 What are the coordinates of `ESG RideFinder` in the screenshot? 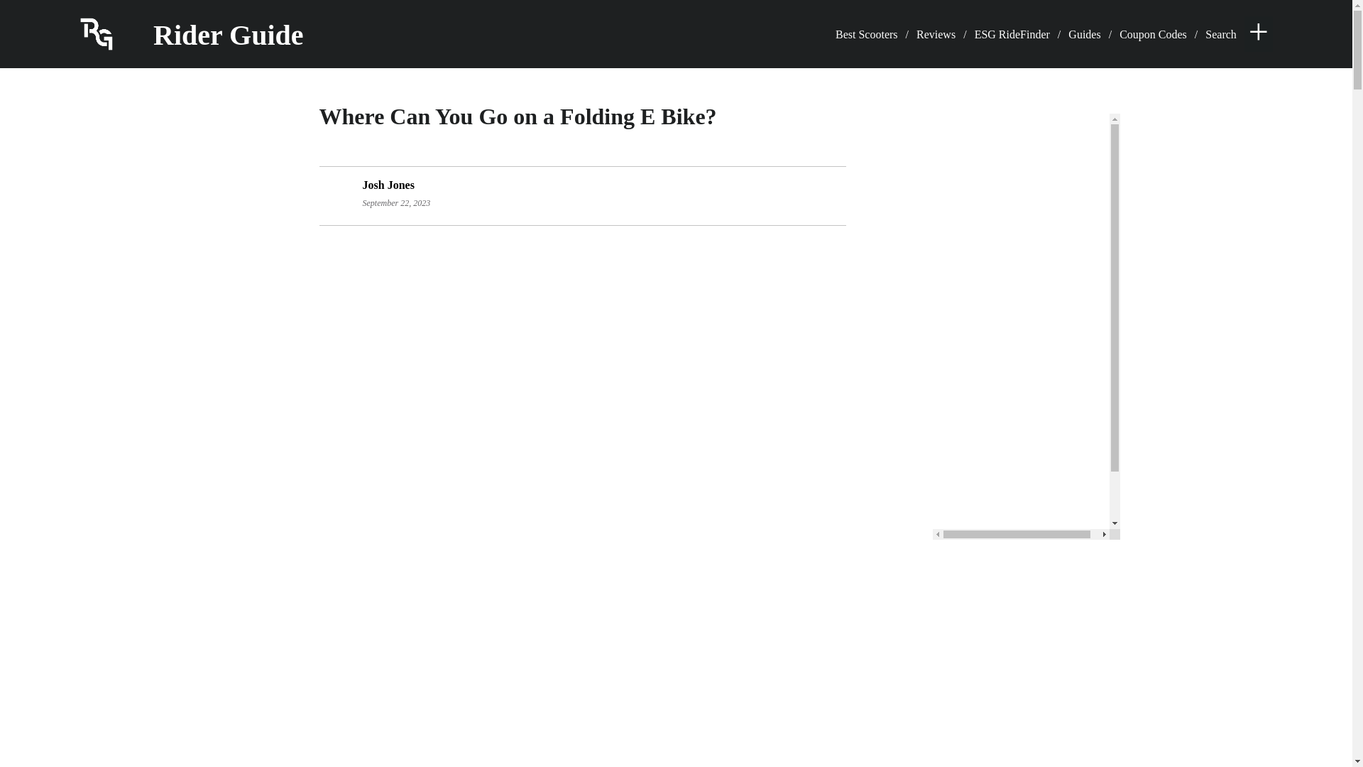 It's located at (1012, 34).